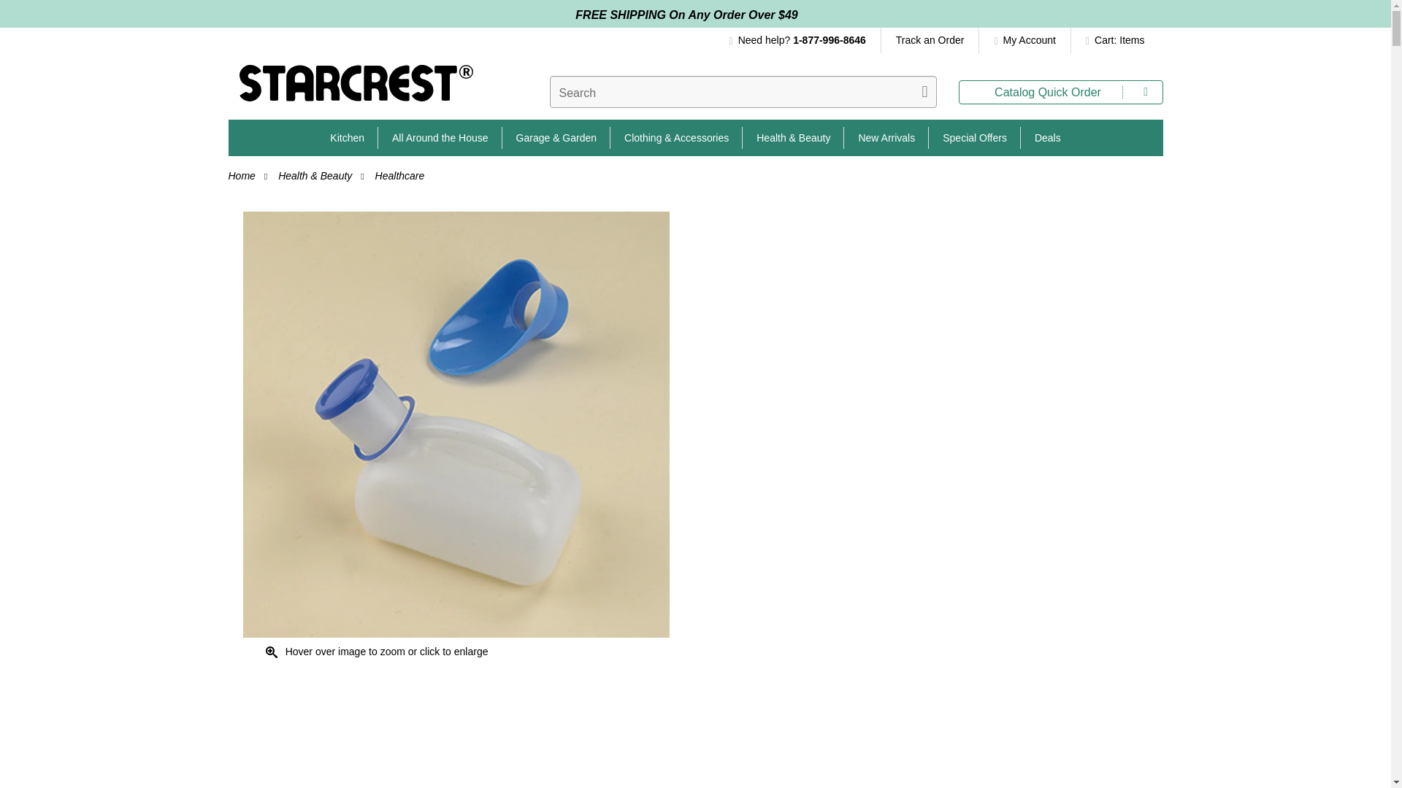 The height and width of the screenshot is (788, 1402). What do you see at coordinates (805, 40) in the screenshot?
I see `Customer Service Help` at bounding box center [805, 40].